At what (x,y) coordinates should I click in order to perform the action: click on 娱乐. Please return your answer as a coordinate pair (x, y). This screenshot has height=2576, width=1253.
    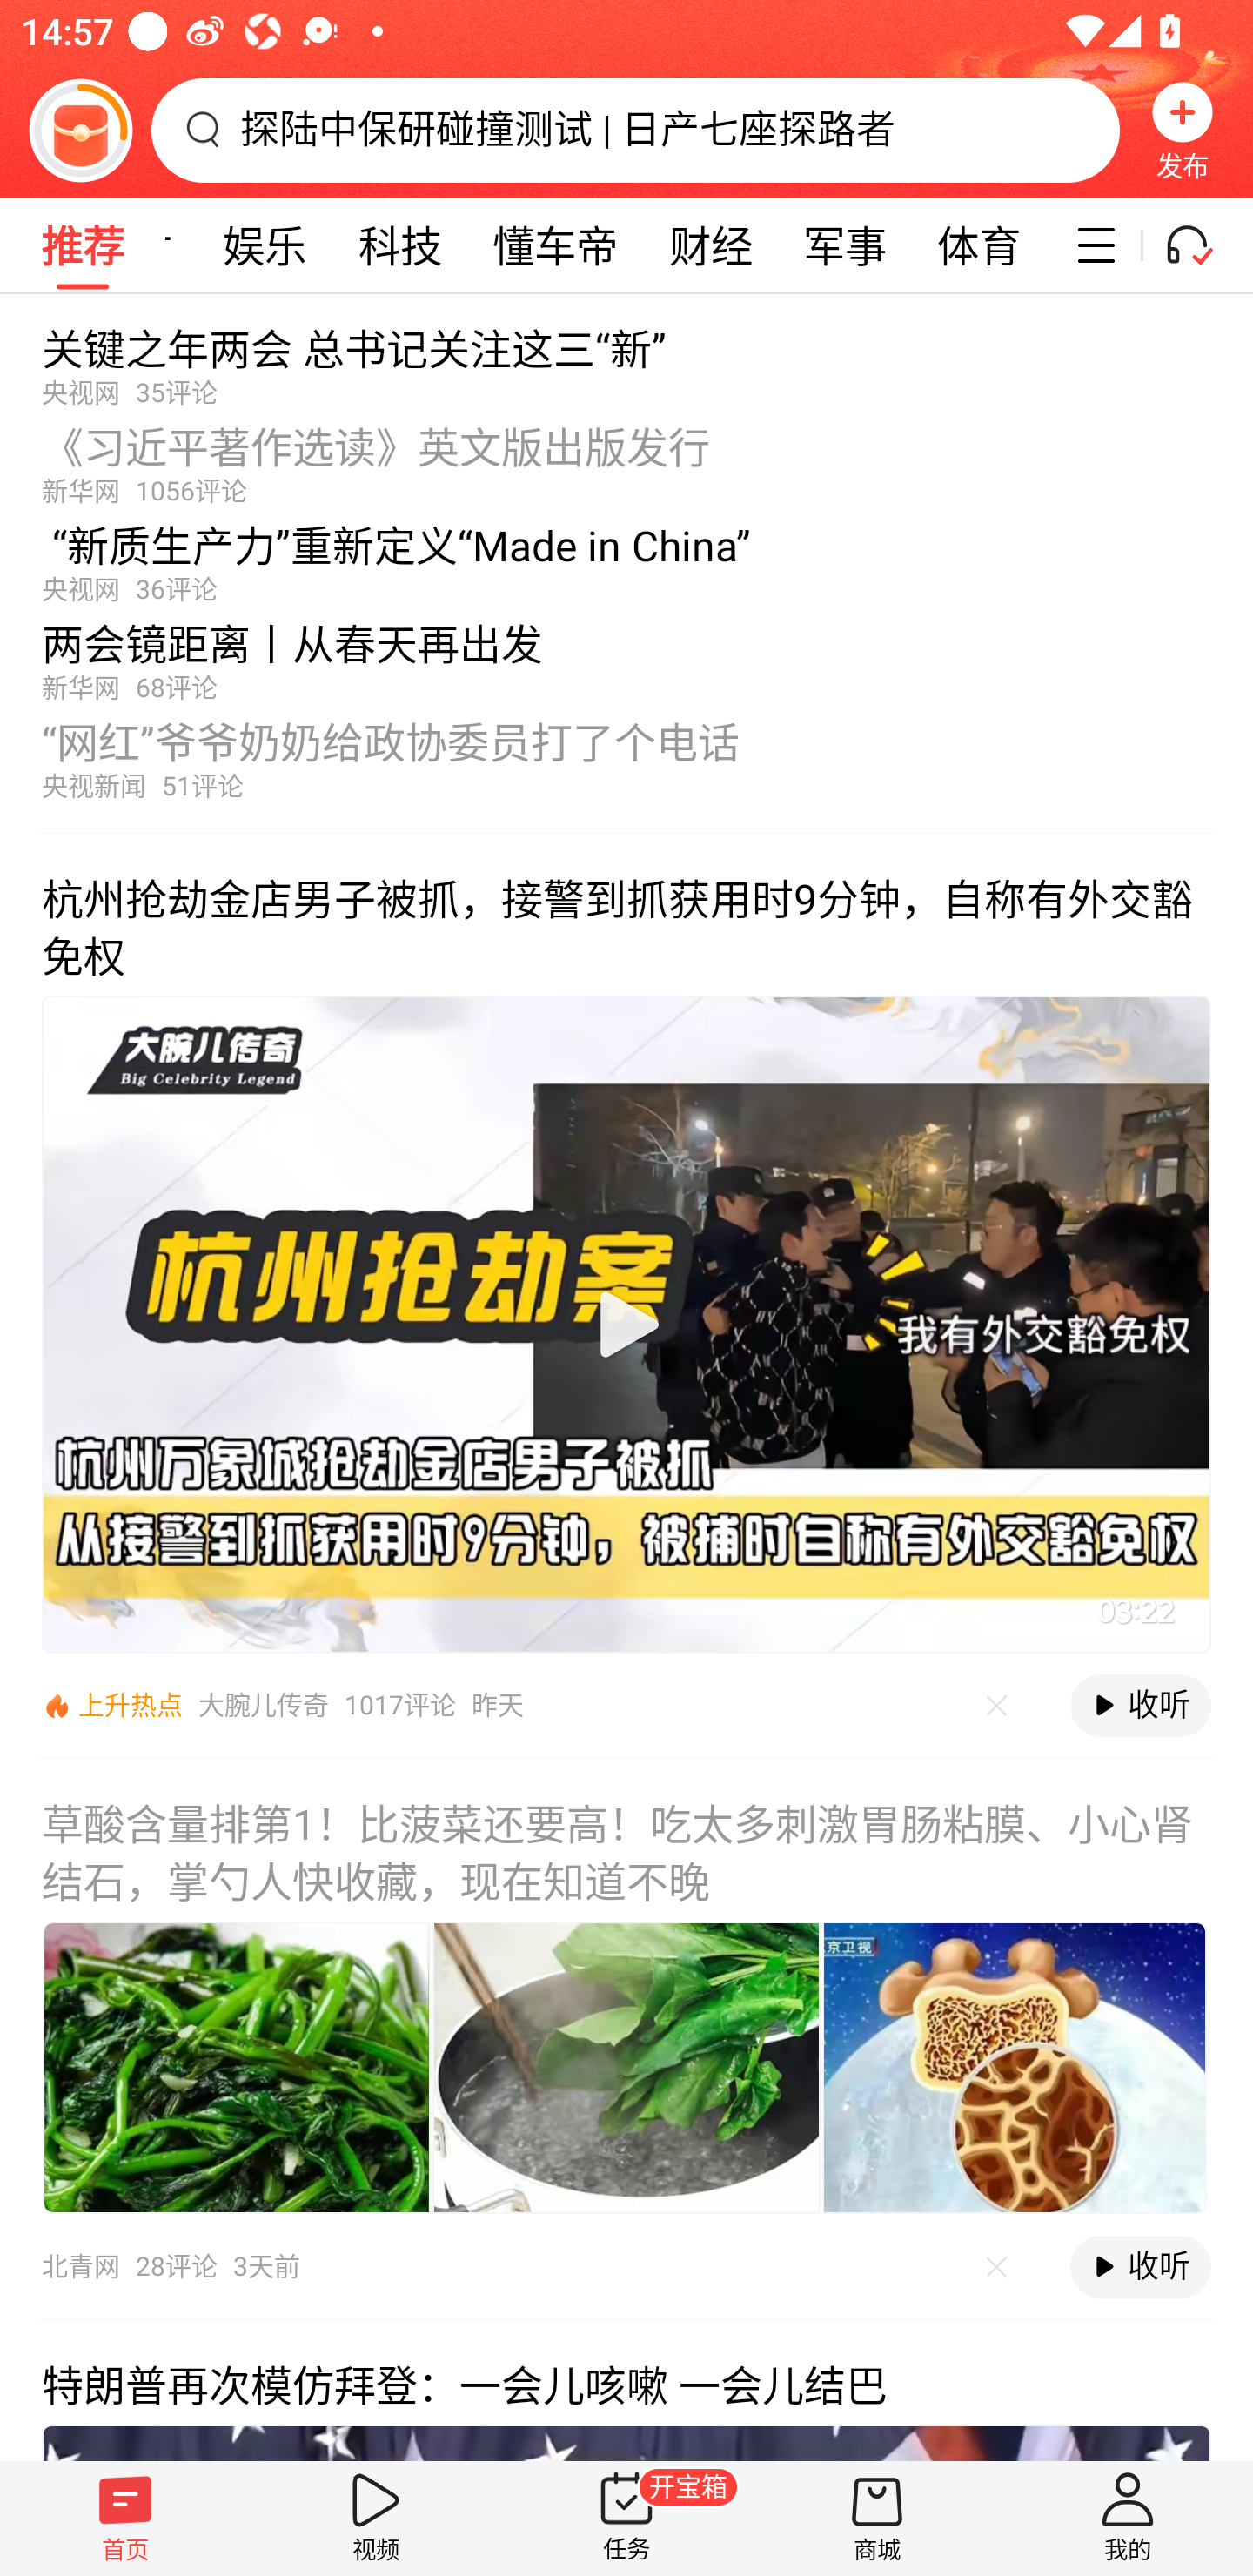
    Looking at the image, I should click on (265, 245).